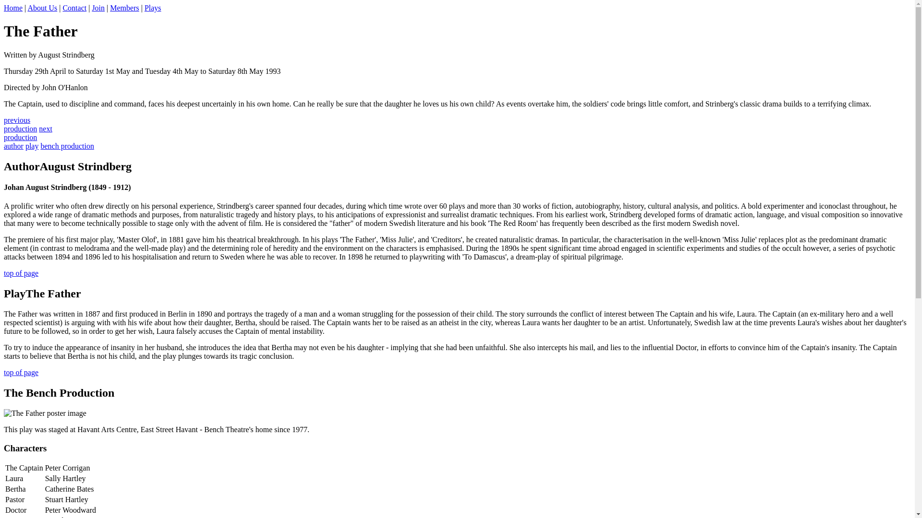  What do you see at coordinates (21, 272) in the screenshot?
I see `play` at bounding box center [21, 272].